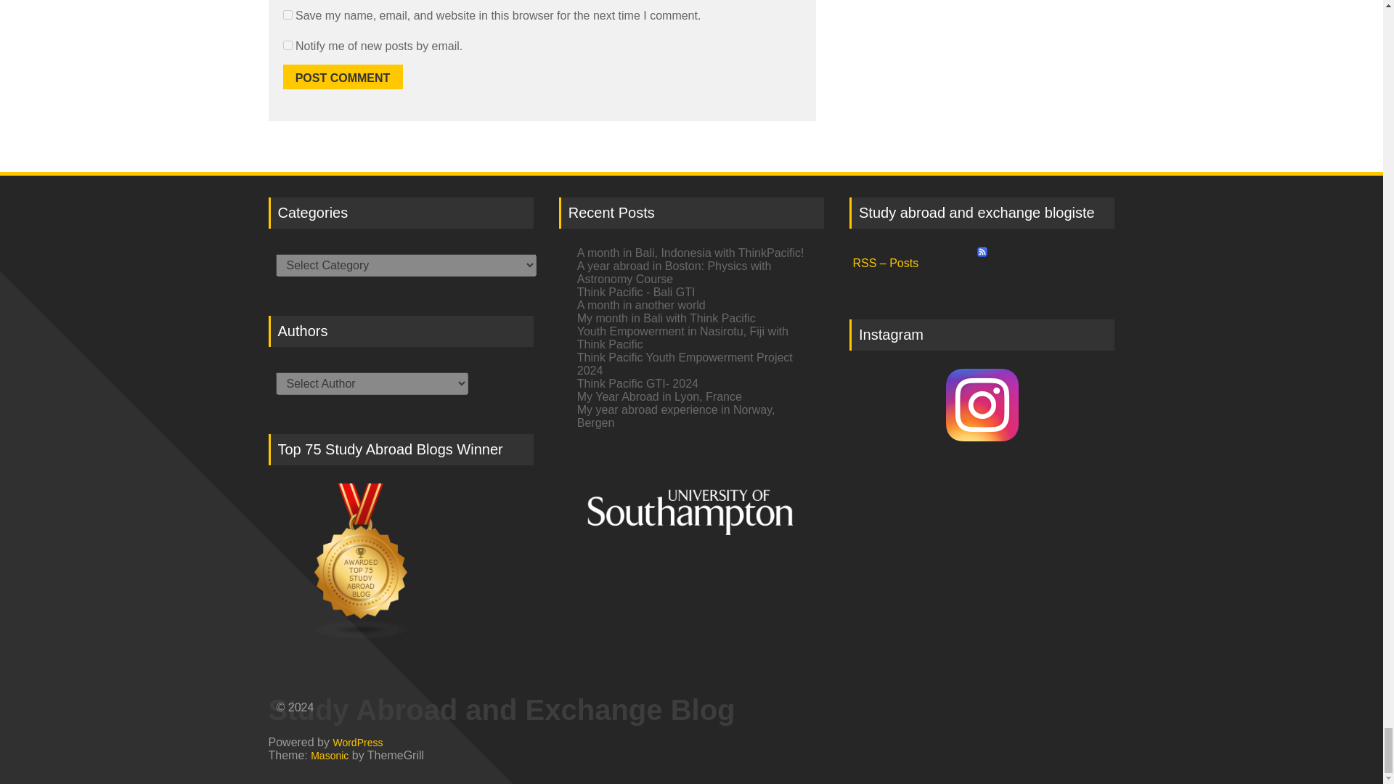 This screenshot has height=784, width=1394. I want to click on Post Comment, so click(343, 77).